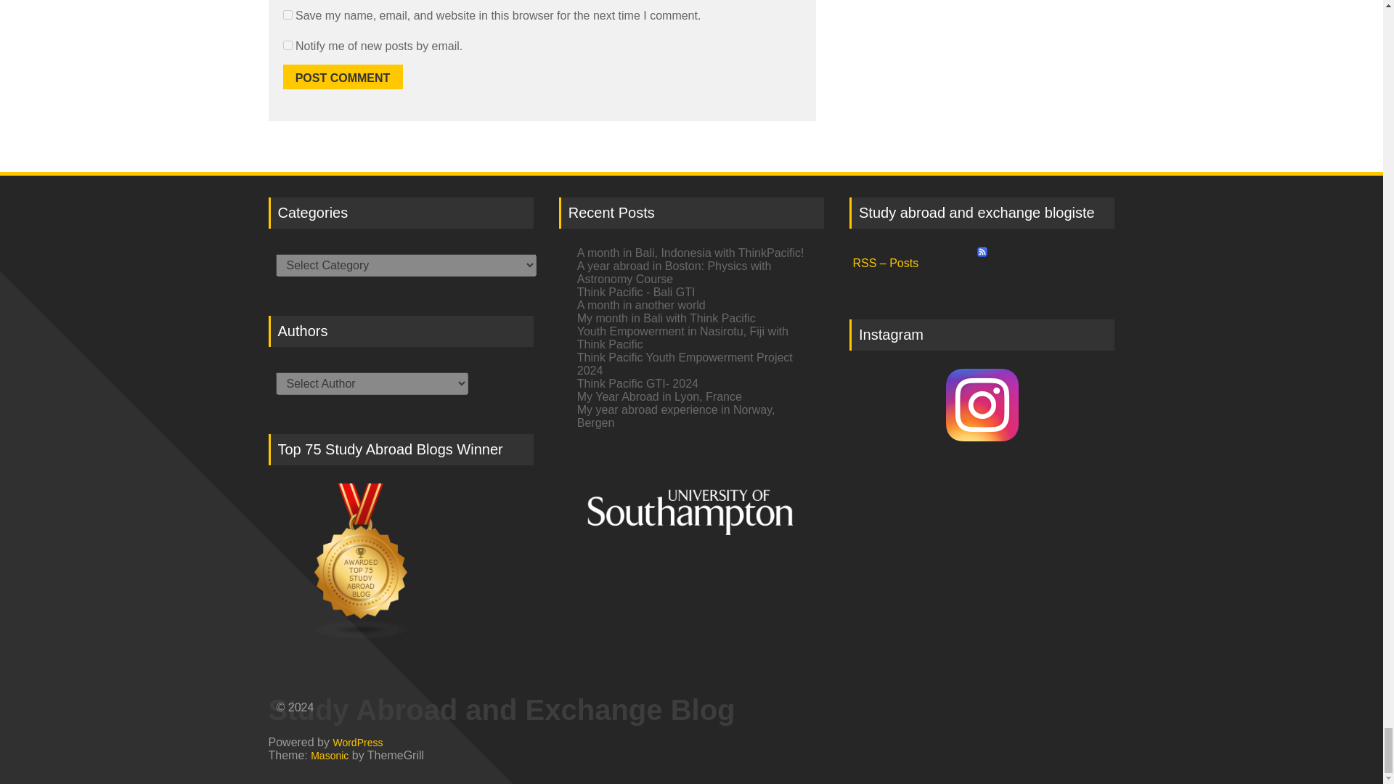 This screenshot has height=784, width=1394. I want to click on Post Comment, so click(343, 77).